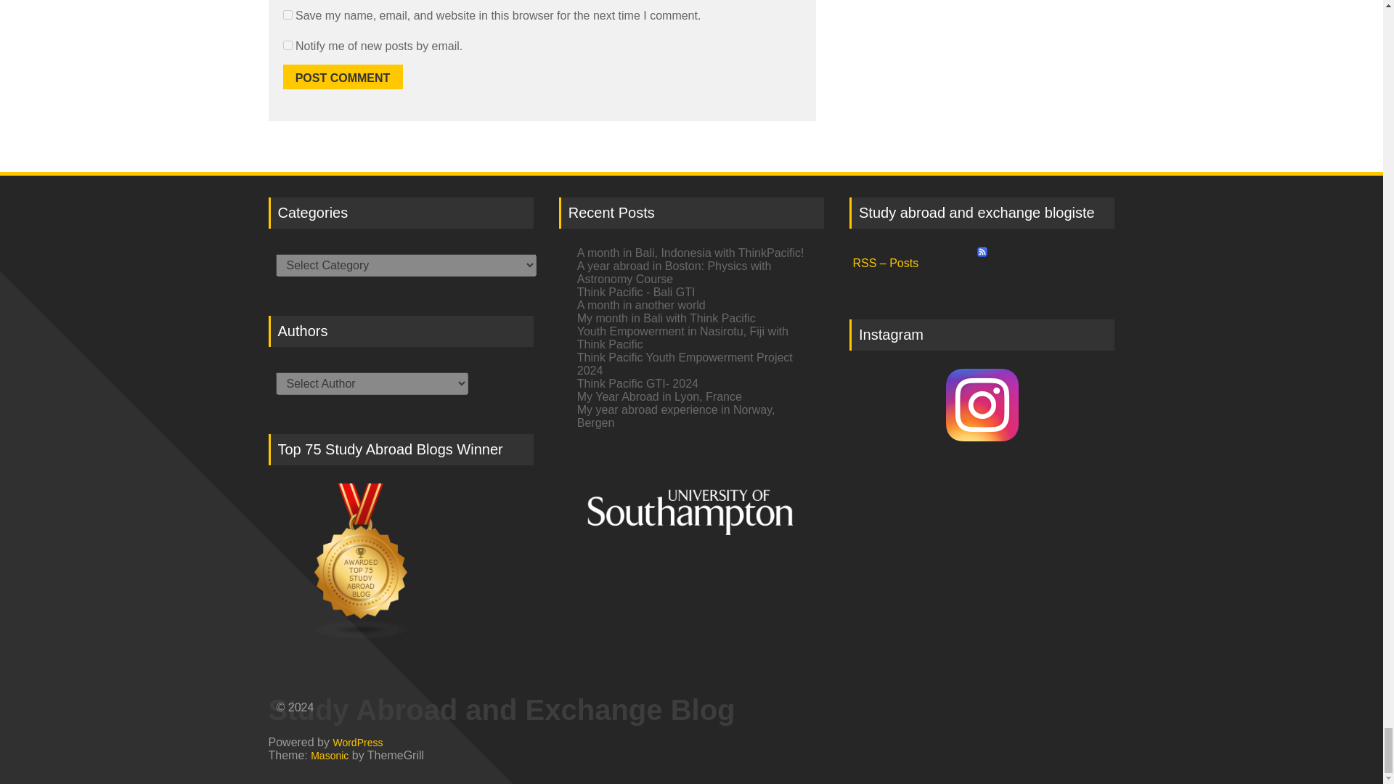 This screenshot has height=784, width=1394. I want to click on Post Comment, so click(343, 77).